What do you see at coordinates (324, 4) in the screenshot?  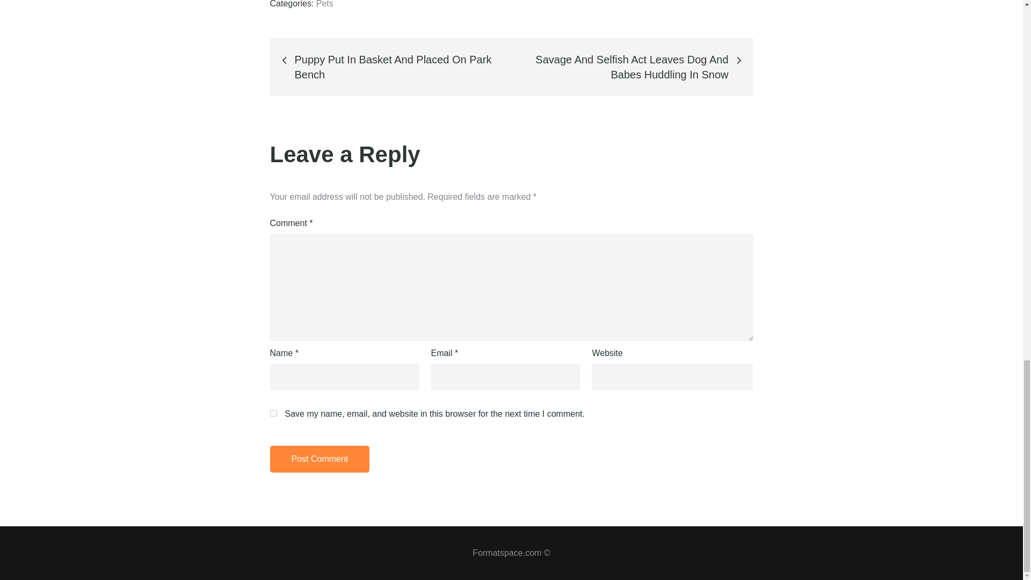 I see `Pets` at bounding box center [324, 4].